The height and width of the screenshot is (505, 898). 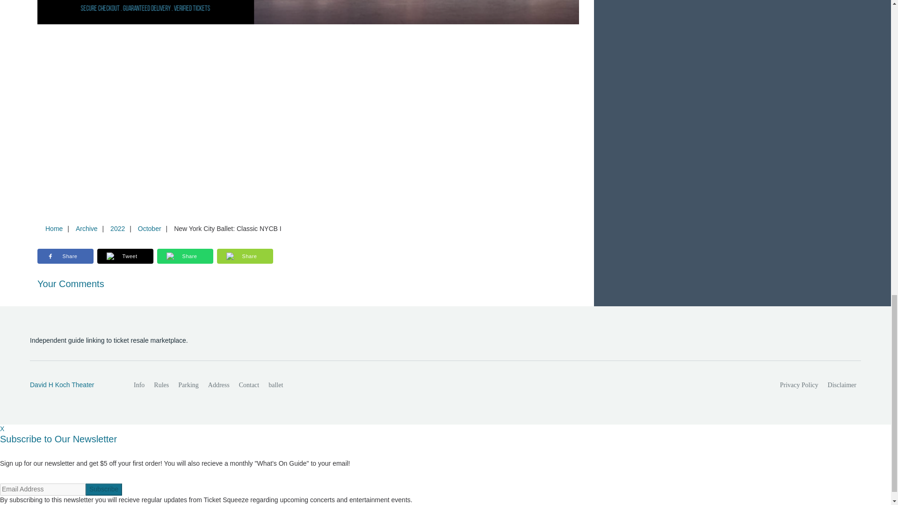 I want to click on Rules, so click(x=161, y=385).